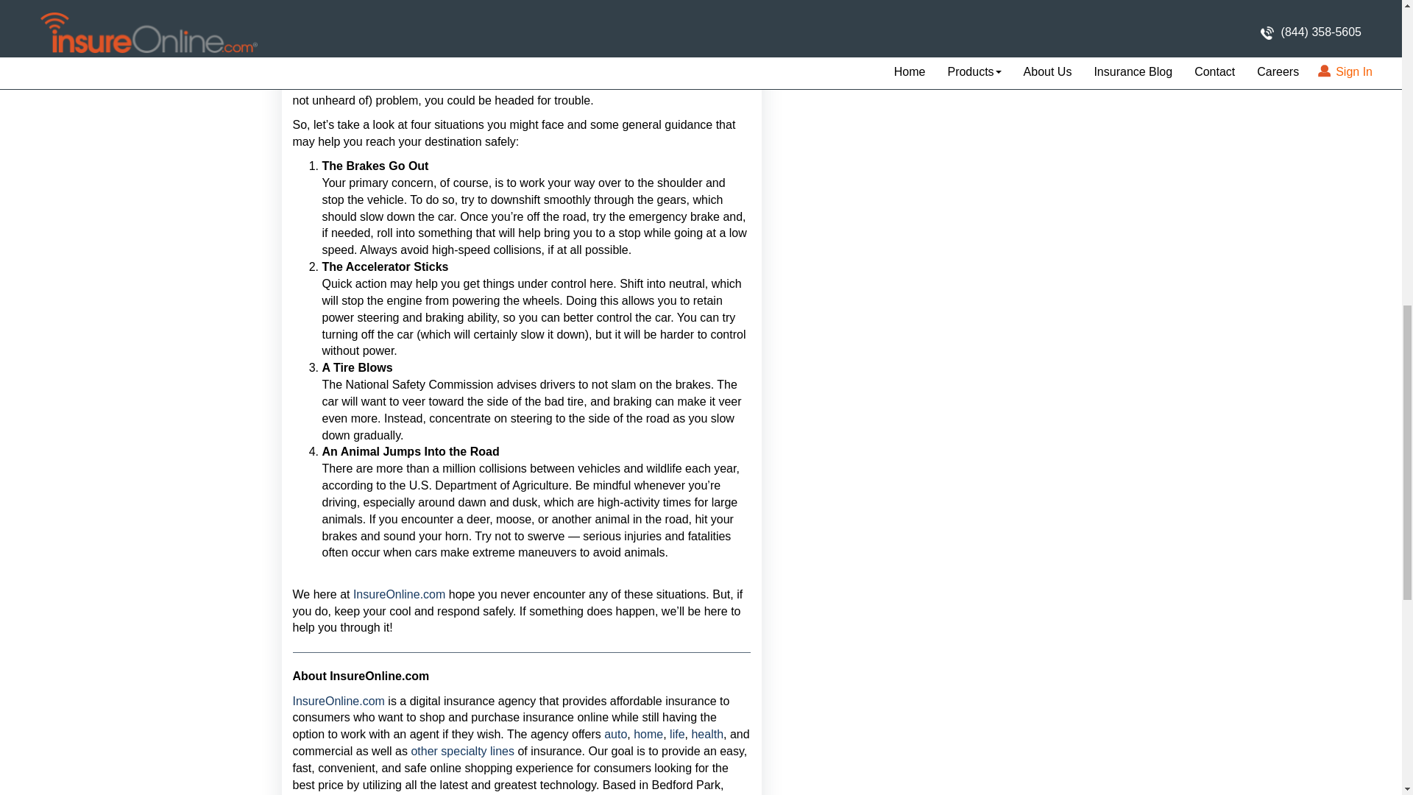 The width and height of the screenshot is (1413, 795). What do you see at coordinates (397, 595) in the screenshot?
I see `InsureOnline.com` at bounding box center [397, 595].